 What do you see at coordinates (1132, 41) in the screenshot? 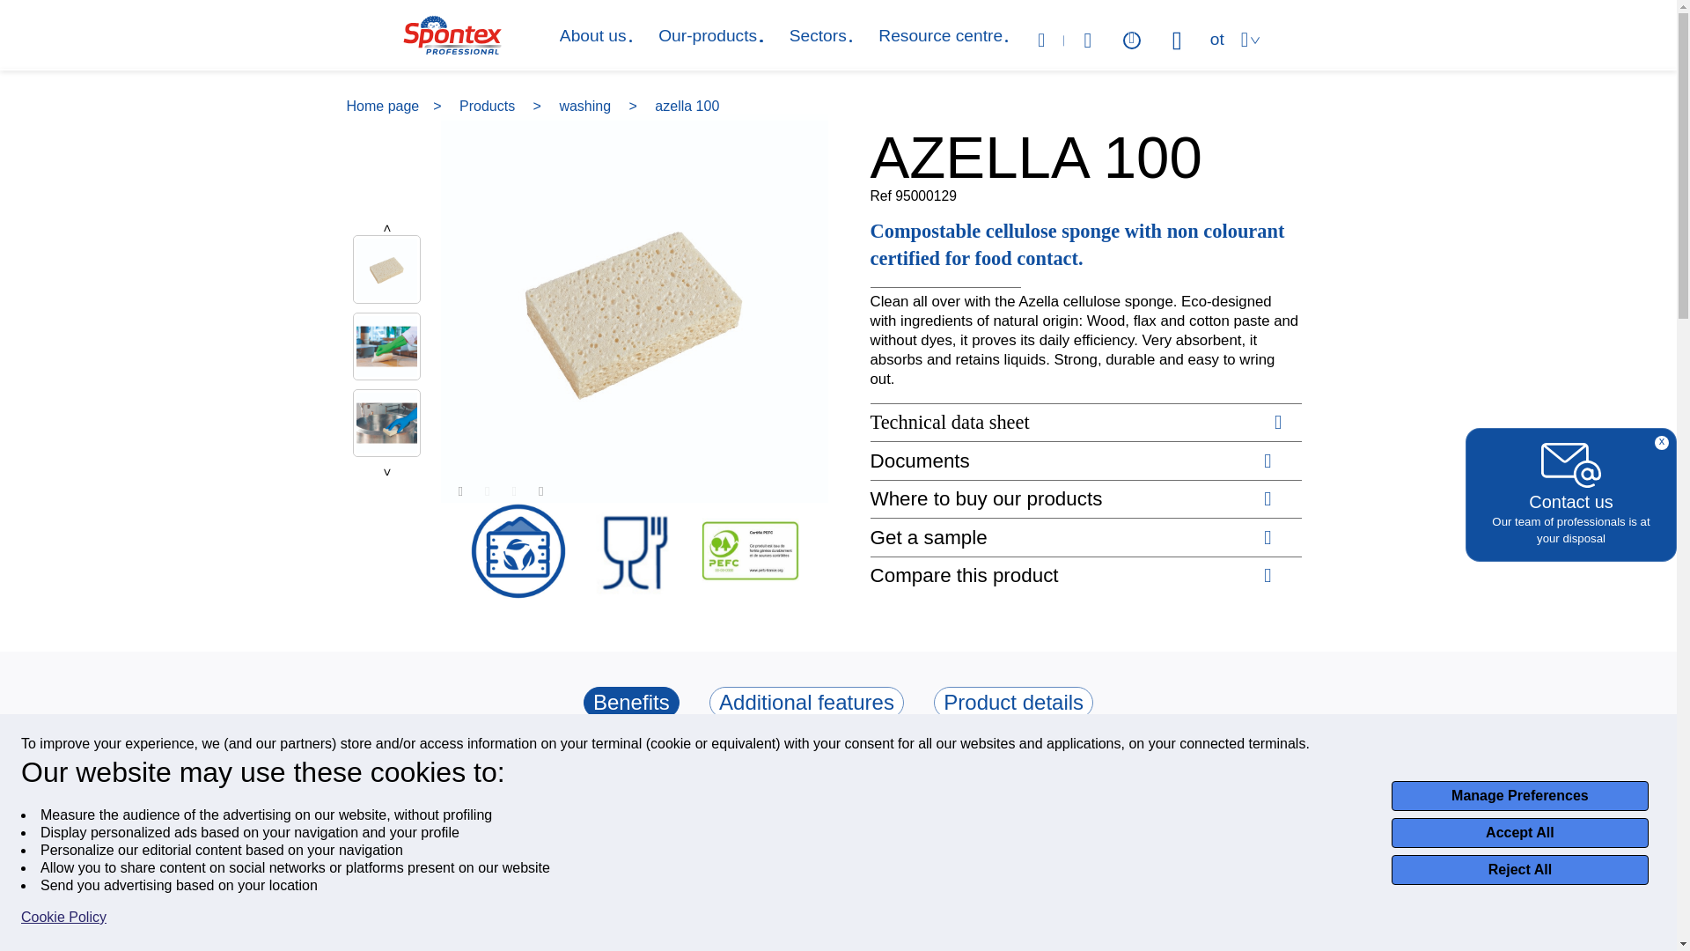
I see `Download centre` at bounding box center [1132, 41].